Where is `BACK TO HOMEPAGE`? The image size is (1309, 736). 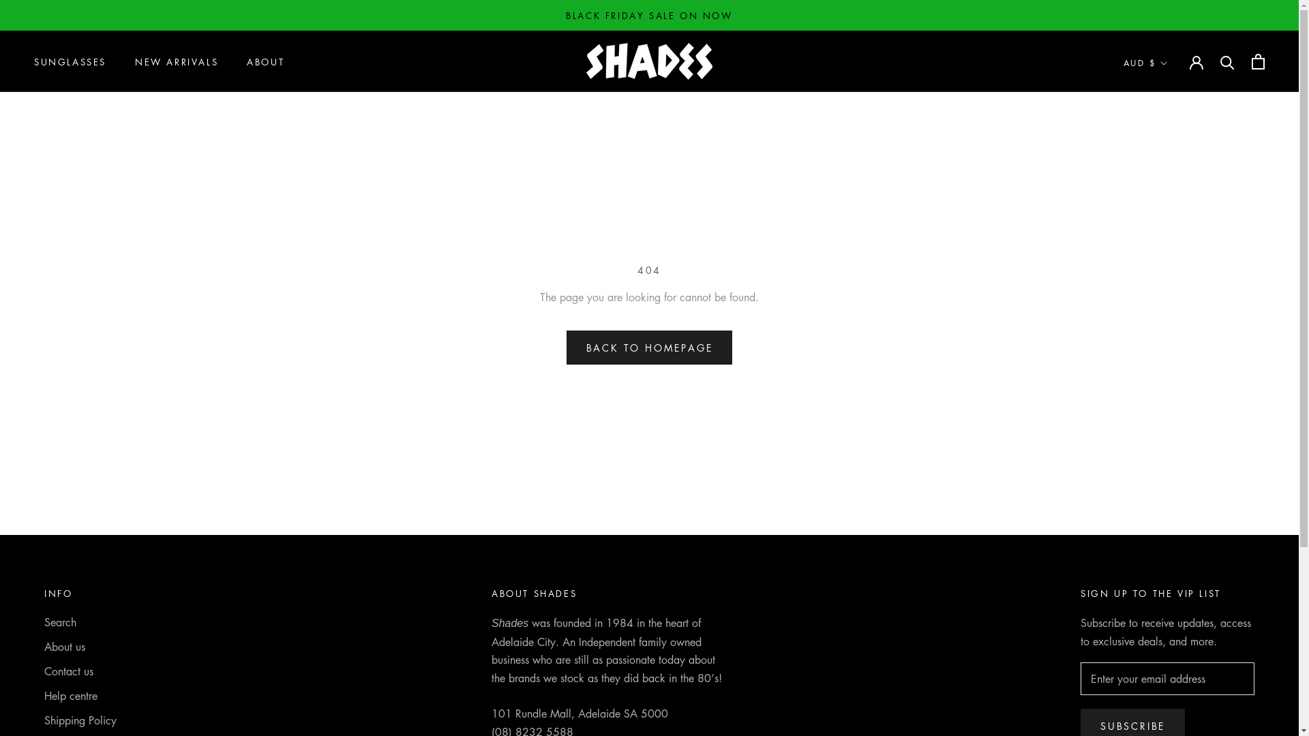
BACK TO HOMEPAGE is located at coordinates (650, 348).